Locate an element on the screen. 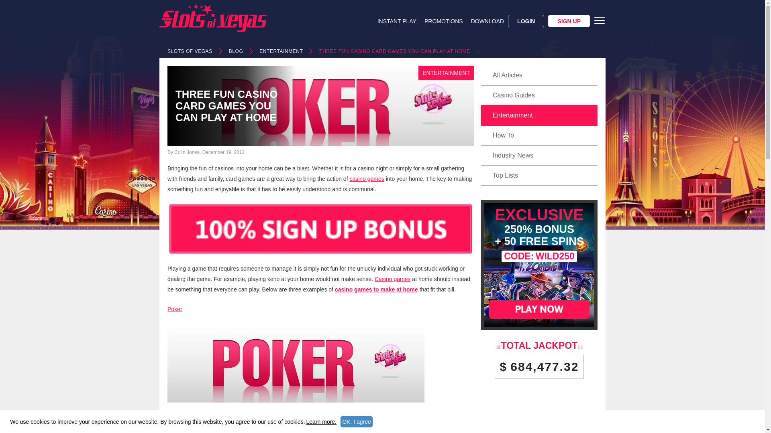 The width and height of the screenshot is (771, 433). Top Lists is located at coordinates (539, 176).